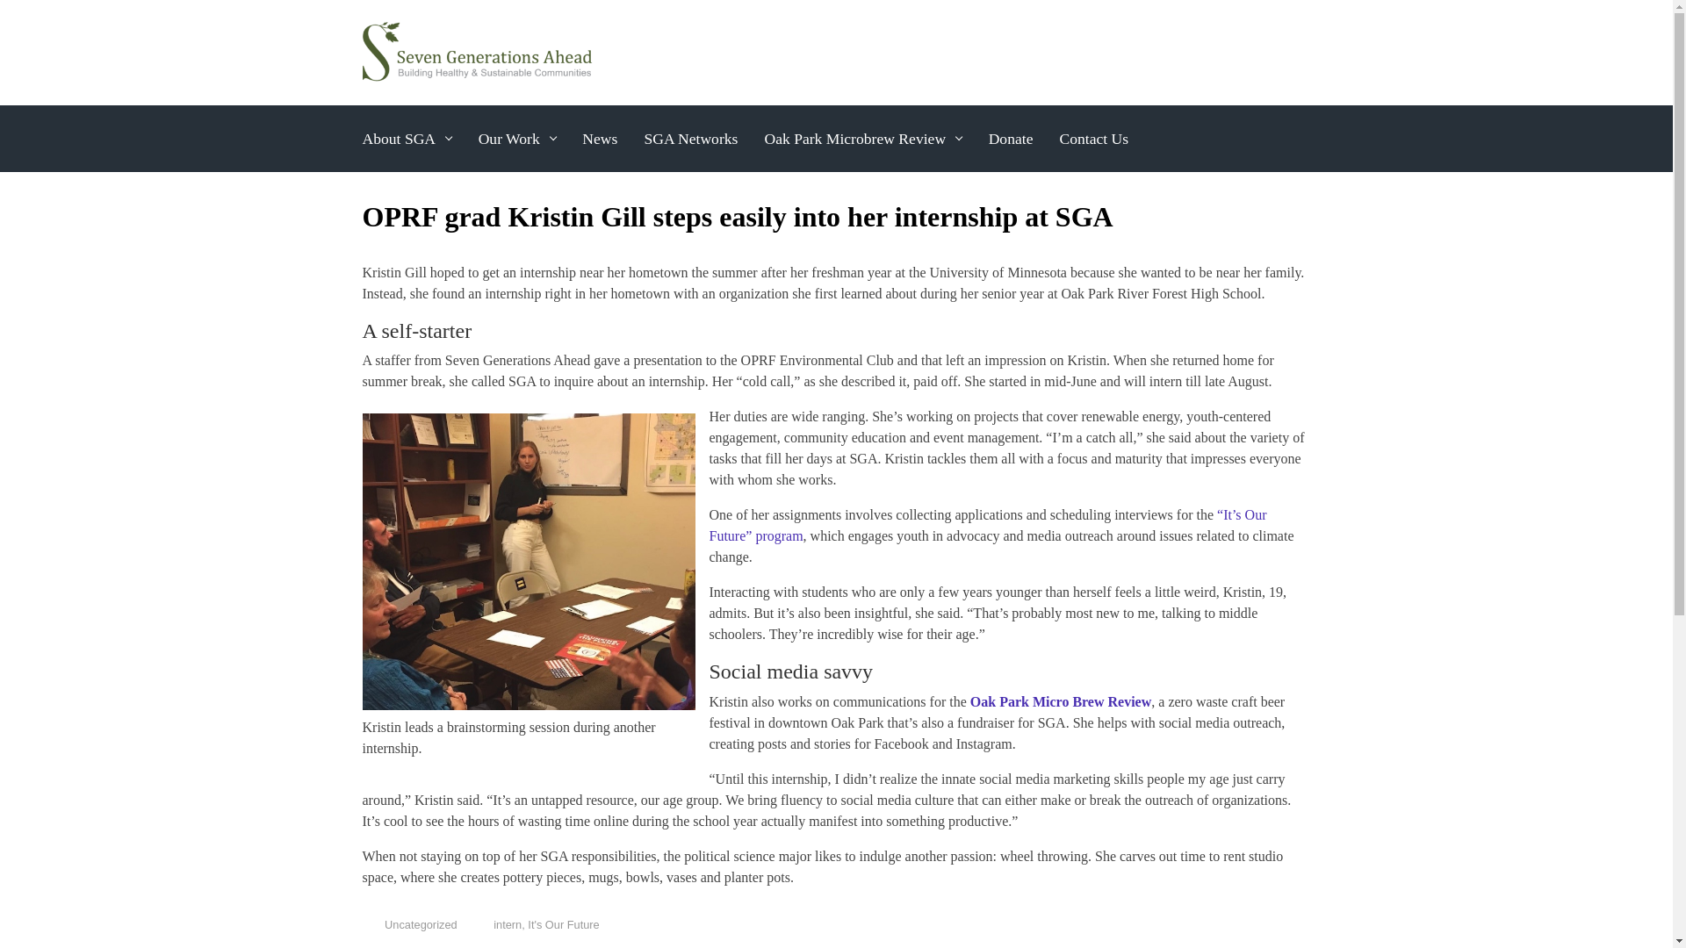 This screenshot has height=948, width=1686. I want to click on News, so click(599, 139).